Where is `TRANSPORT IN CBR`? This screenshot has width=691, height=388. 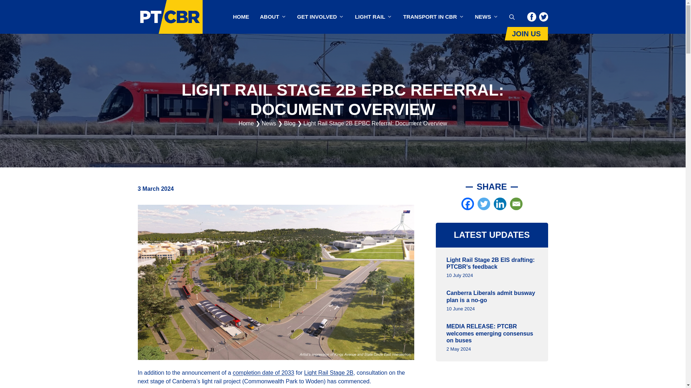
TRANSPORT IN CBR is located at coordinates (433, 17).